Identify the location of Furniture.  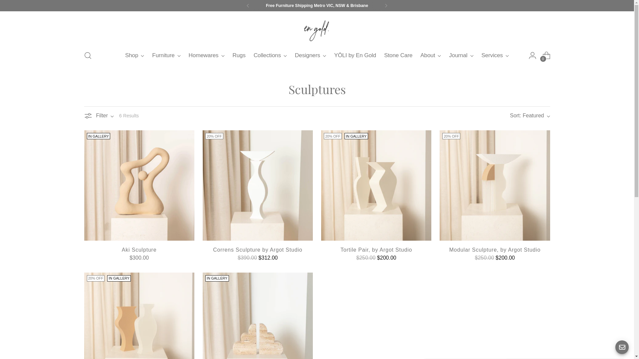
(166, 56).